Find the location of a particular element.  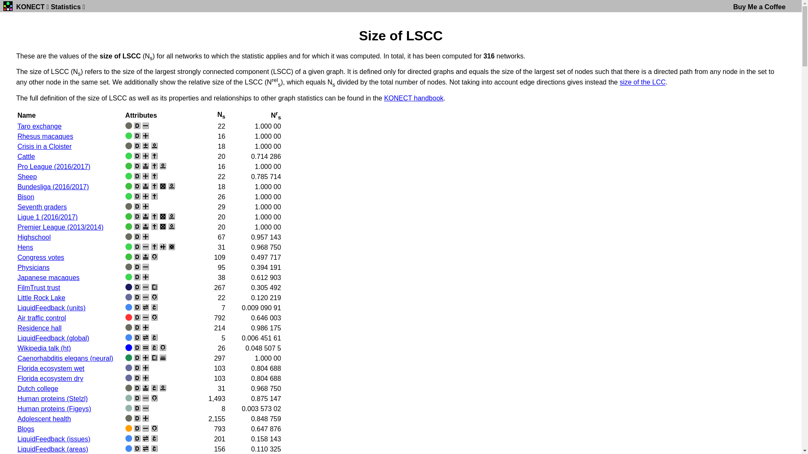

Animal network is located at coordinates (129, 156).